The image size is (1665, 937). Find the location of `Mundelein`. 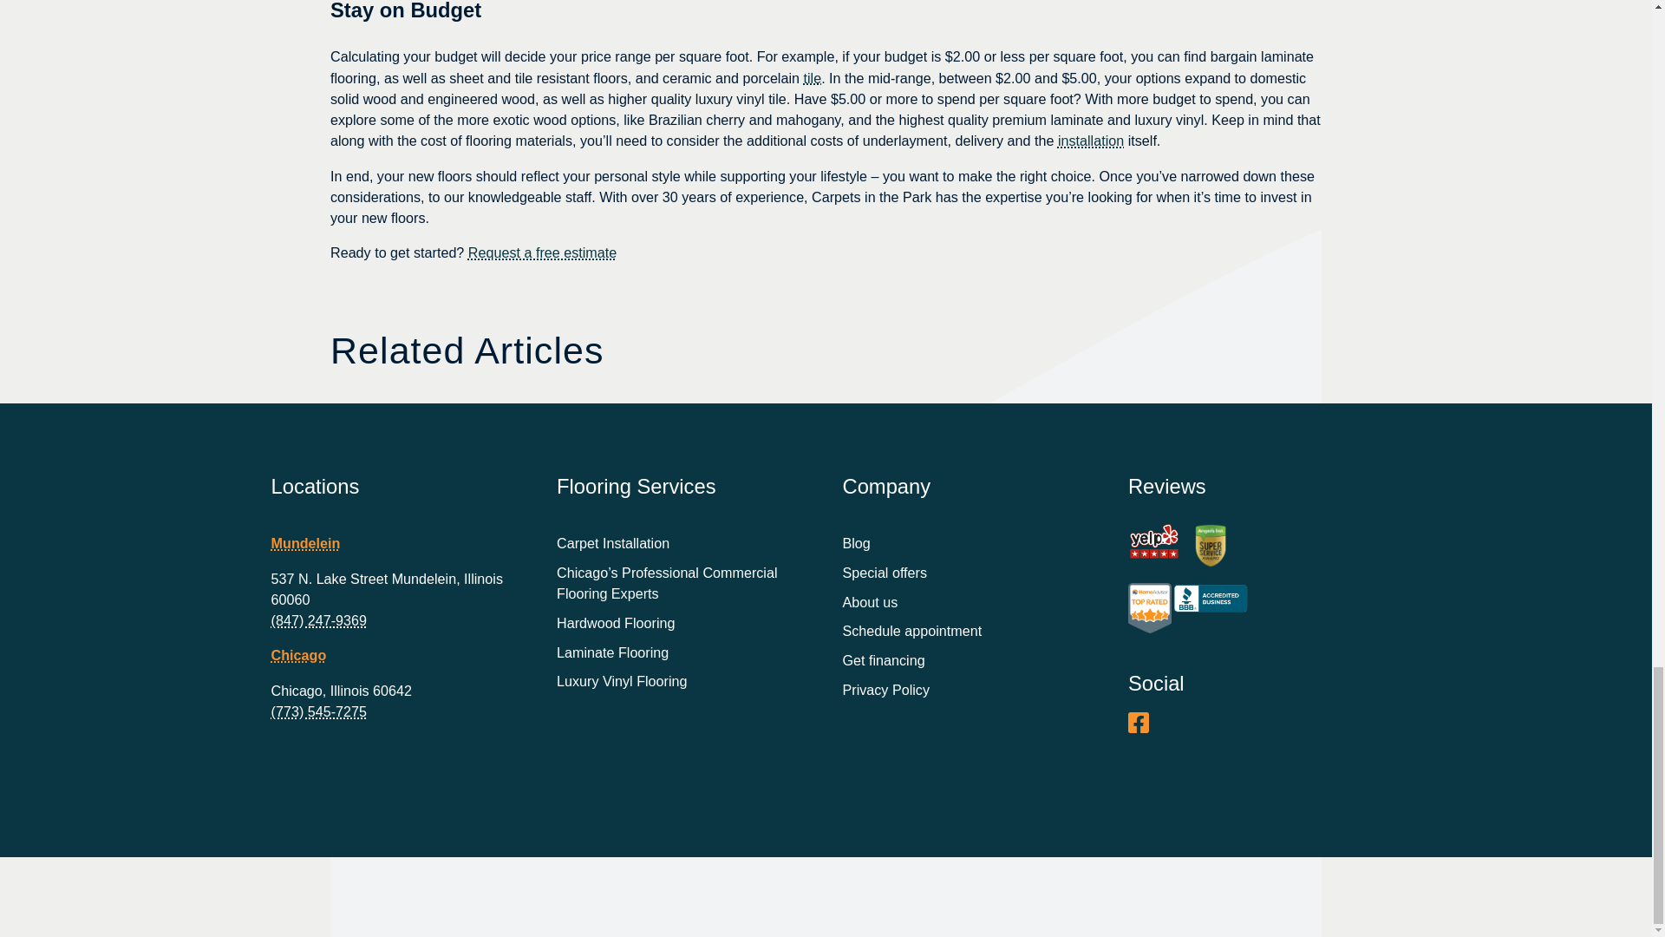

Mundelein is located at coordinates (305, 543).